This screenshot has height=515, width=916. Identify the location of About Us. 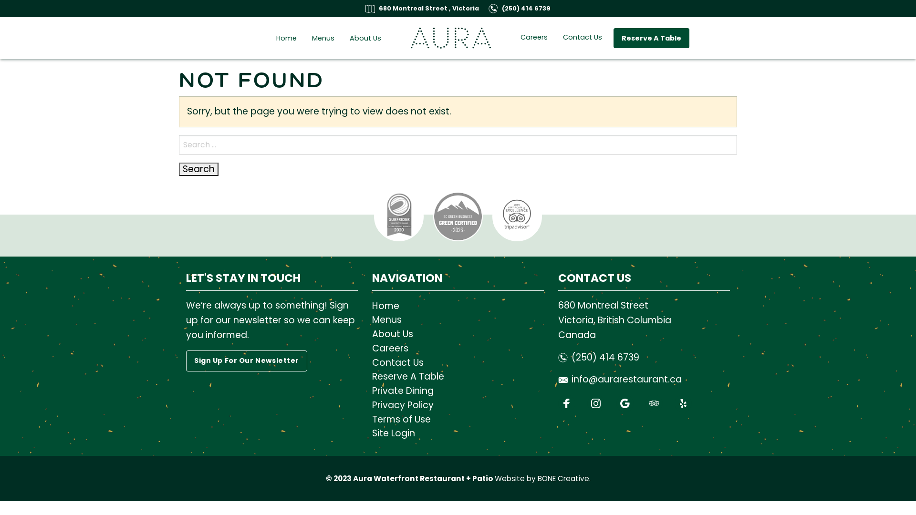
(458, 334).